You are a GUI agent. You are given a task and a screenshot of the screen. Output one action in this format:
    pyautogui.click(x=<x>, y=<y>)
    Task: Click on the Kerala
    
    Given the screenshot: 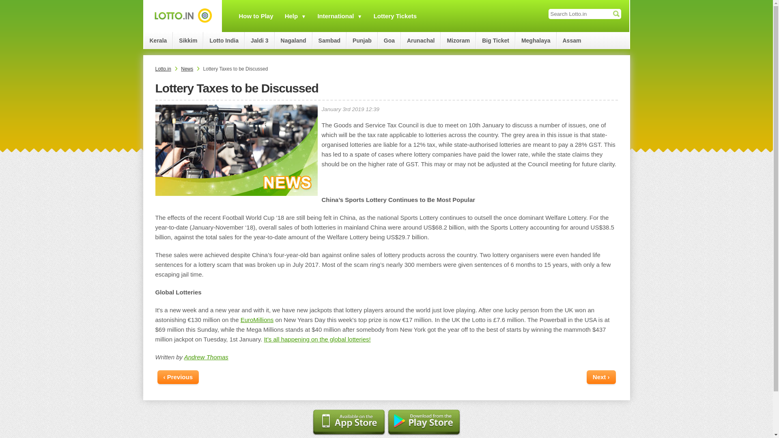 What is the action you would take?
    pyautogui.click(x=158, y=40)
    